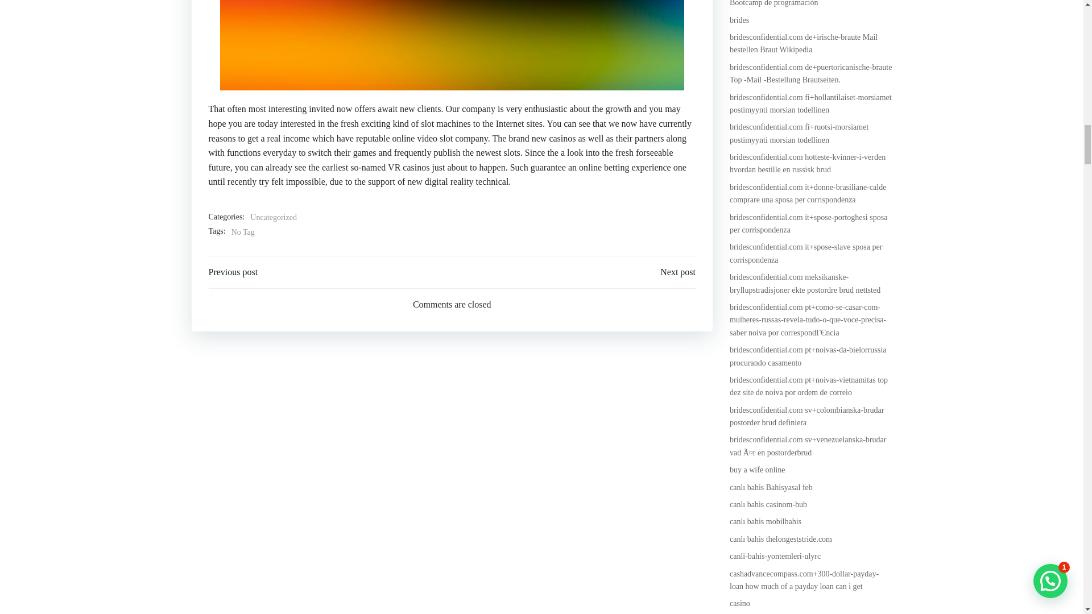 The width and height of the screenshot is (1092, 614). What do you see at coordinates (273, 217) in the screenshot?
I see `Uncategorized` at bounding box center [273, 217].